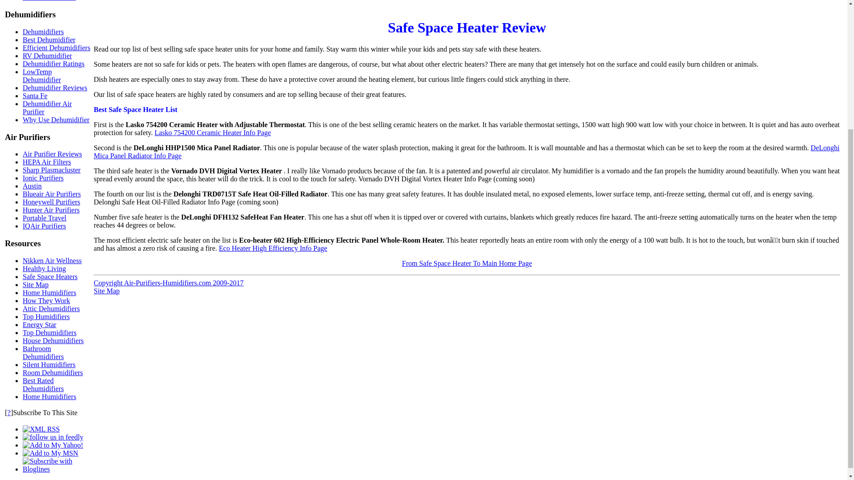 This screenshot has height=480, width=854. What do you see at coordinates (43, 178) in the screenshot?
I see `Ionic Purifiers` at bounding box center [43, 178].